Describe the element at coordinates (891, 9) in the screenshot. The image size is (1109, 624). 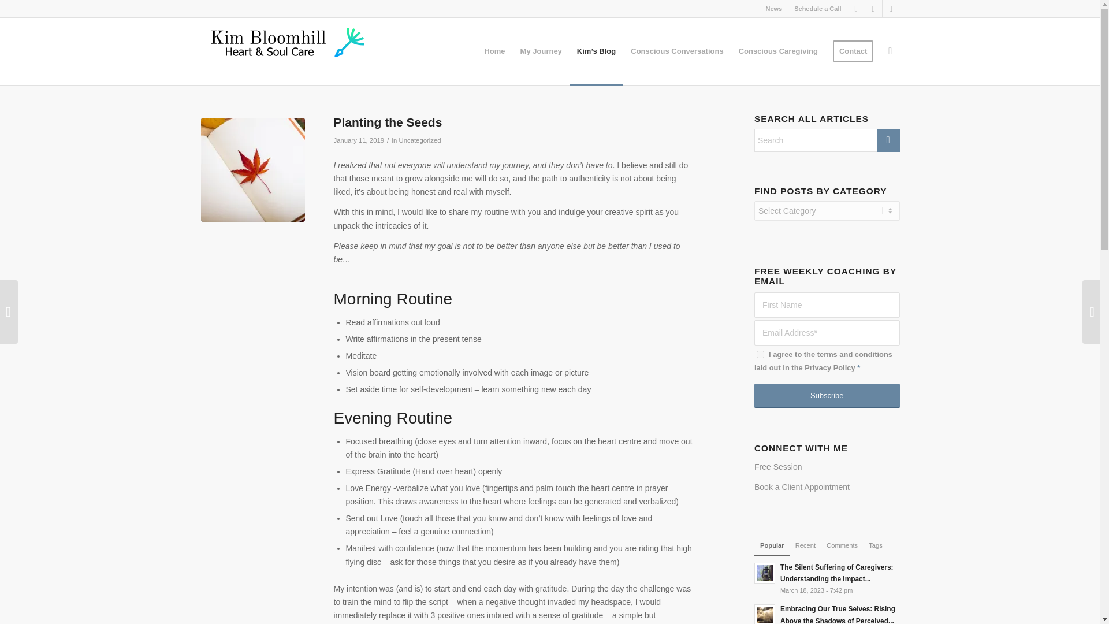
I see `Mail` at that location.